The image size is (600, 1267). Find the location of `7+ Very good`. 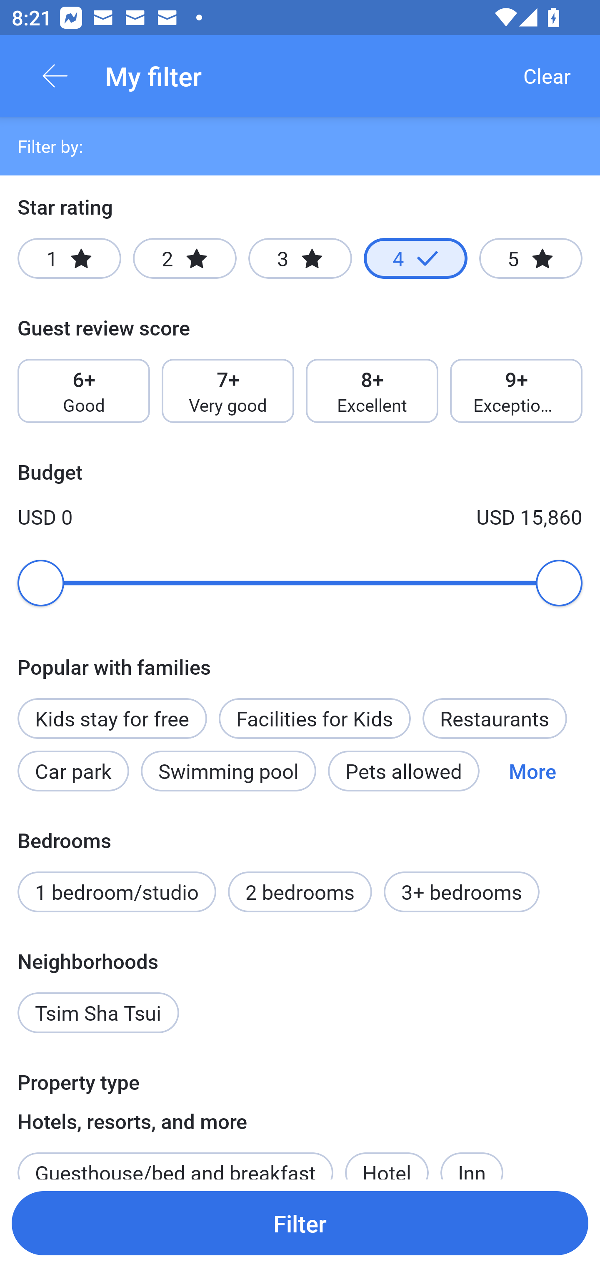

7+ Very good is located at coordinates (227, 391).